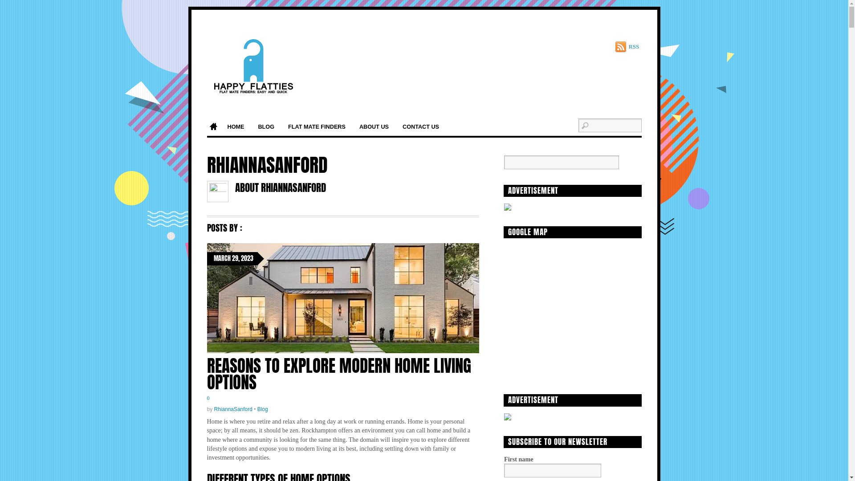  I want to click on RSS, so click(627, 47).